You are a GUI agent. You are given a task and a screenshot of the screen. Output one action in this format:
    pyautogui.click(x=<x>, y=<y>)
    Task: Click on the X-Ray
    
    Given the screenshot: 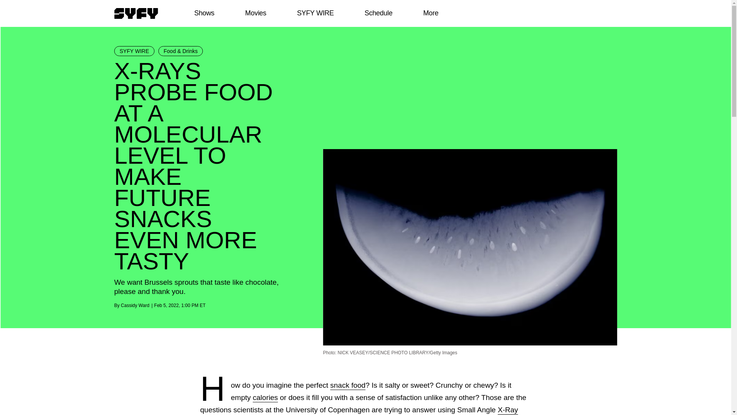 What is the action you would take?
    pyautogui.click(x=508, y=410)
    